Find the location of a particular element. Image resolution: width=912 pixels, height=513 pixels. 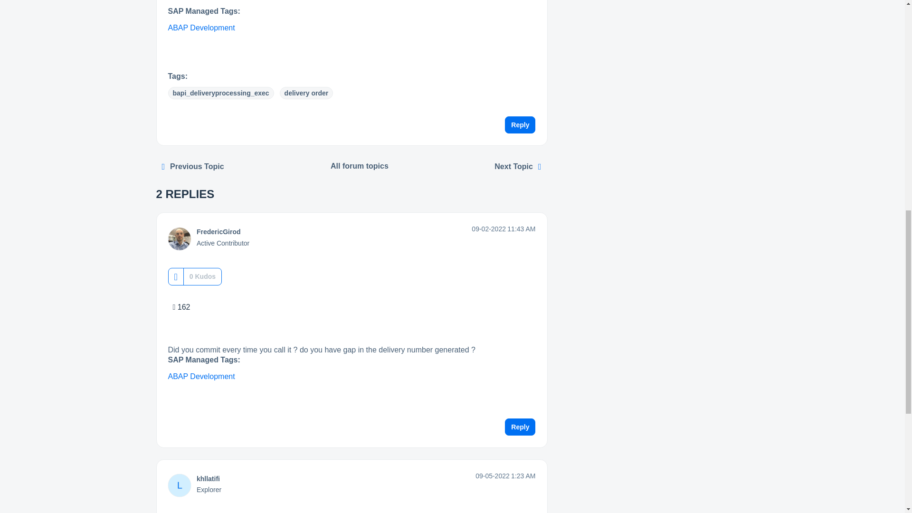

How To Display Data Of One Row In a Table ? is located at coordinates (193, 166).